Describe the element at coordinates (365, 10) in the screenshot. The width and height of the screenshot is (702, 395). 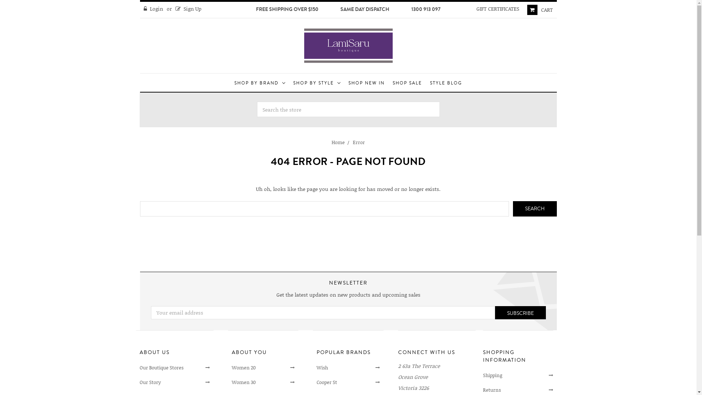
I see `SAME DAY DISPATCH` at that location.